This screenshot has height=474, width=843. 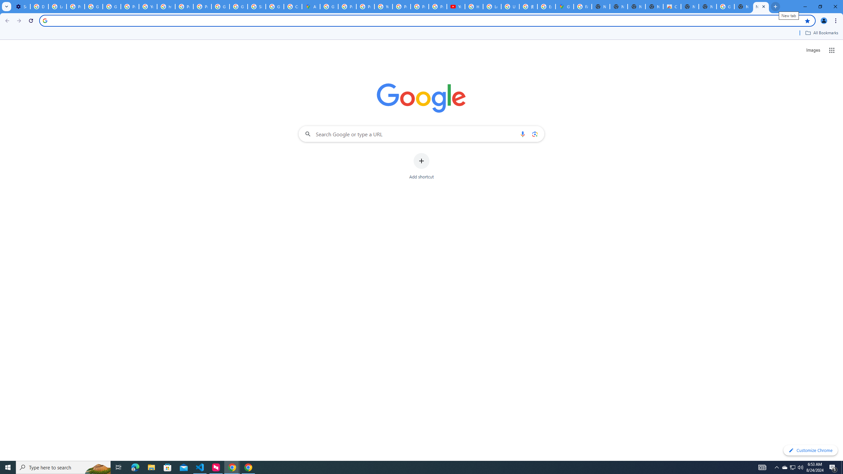 What do you see at coordinates (421, 166) in the screenshot?
I see `Add shortcut` at bounding box center [421, 166].